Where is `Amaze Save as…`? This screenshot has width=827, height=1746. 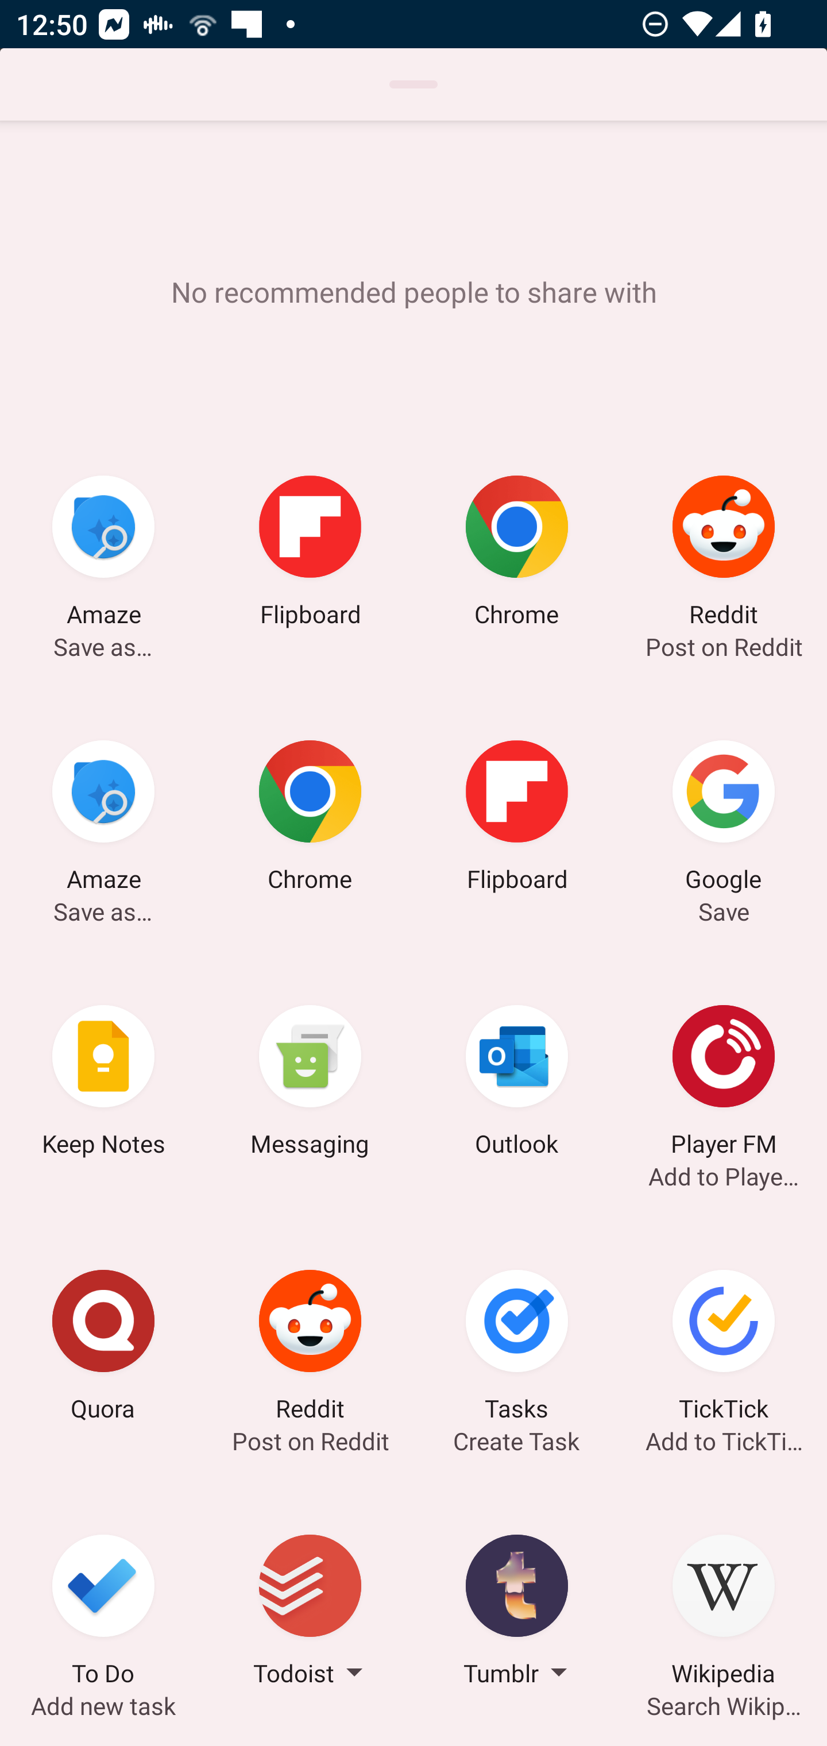
Amaze Save as… is located at coordinates (103, 818).